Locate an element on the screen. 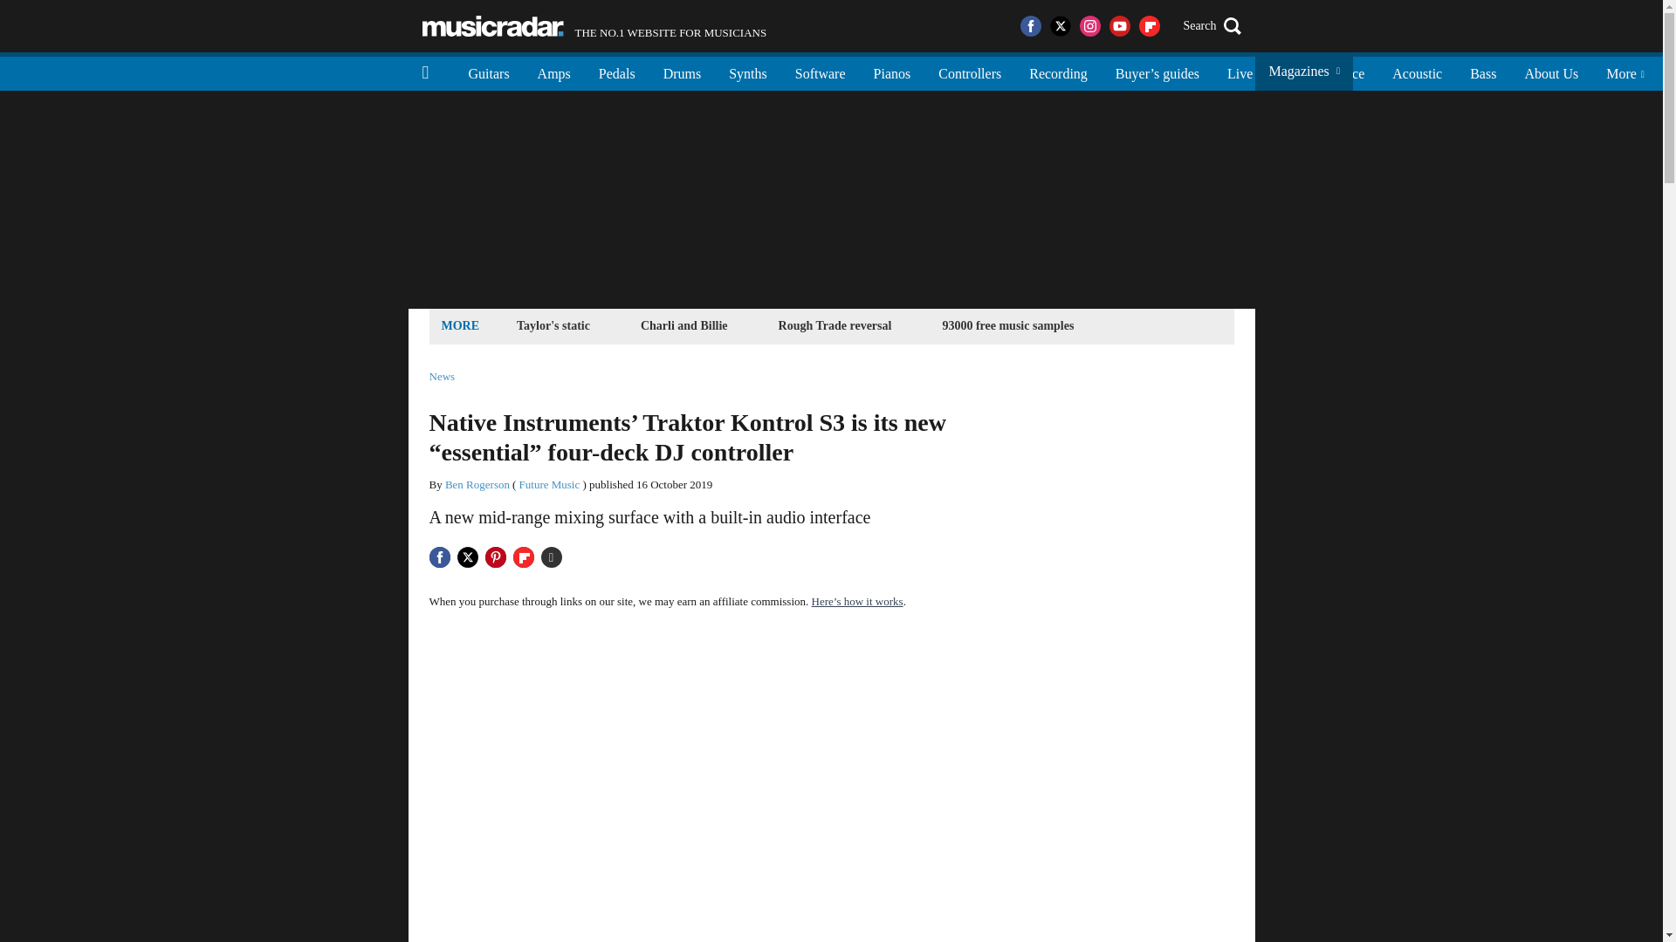 The image size is (1676, 942). About Us is located at coordinates (1550, 72).